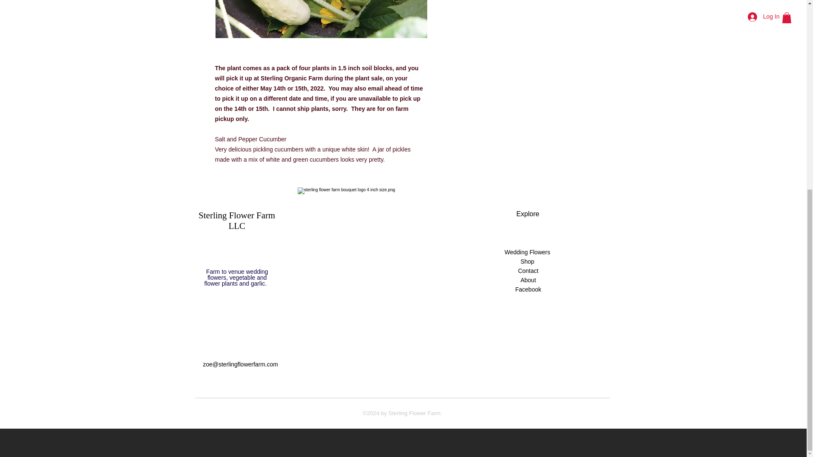  I want to click on Wedding Flowers, so click(527, 253).